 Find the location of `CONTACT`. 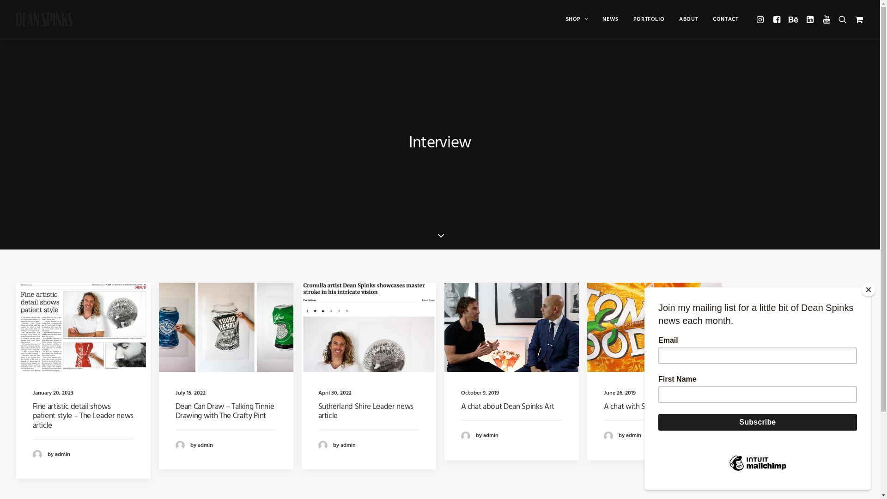

CONTACT is located at coordinates (723, 19).